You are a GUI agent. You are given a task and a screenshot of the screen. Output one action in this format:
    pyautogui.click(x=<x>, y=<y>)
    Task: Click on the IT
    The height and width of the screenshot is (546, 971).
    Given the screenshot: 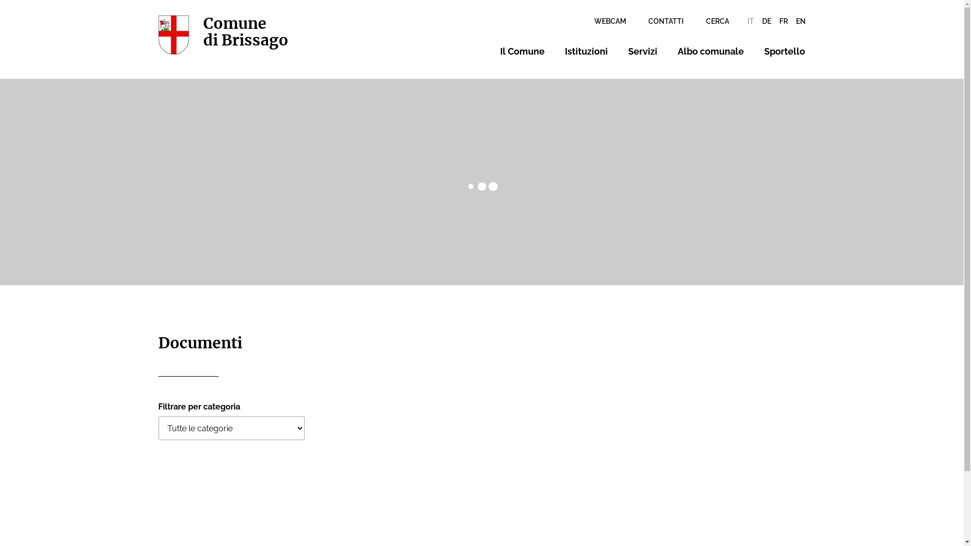 What is the action you would take?
    pyautogui.click(x=751, y=21)
    